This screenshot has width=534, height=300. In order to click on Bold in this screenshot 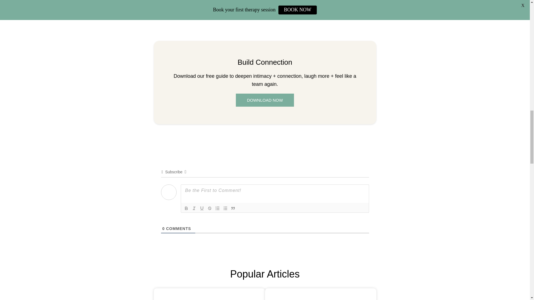, I will do `click(186, 208)`.